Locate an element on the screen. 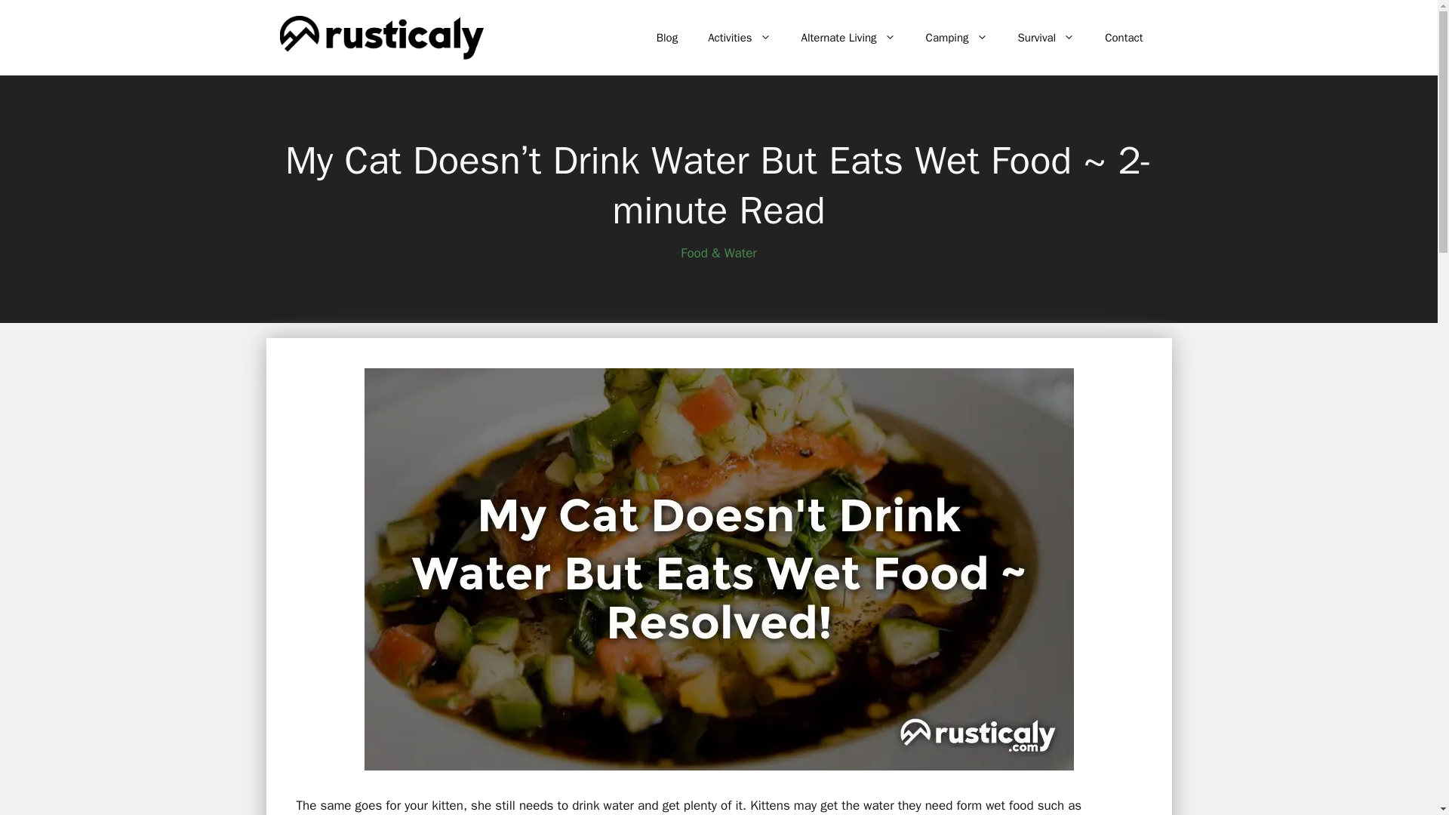 Image resolution: width=1449 pixels, height=815 pixels. Rusticaly is located at coordinates (380, 36).